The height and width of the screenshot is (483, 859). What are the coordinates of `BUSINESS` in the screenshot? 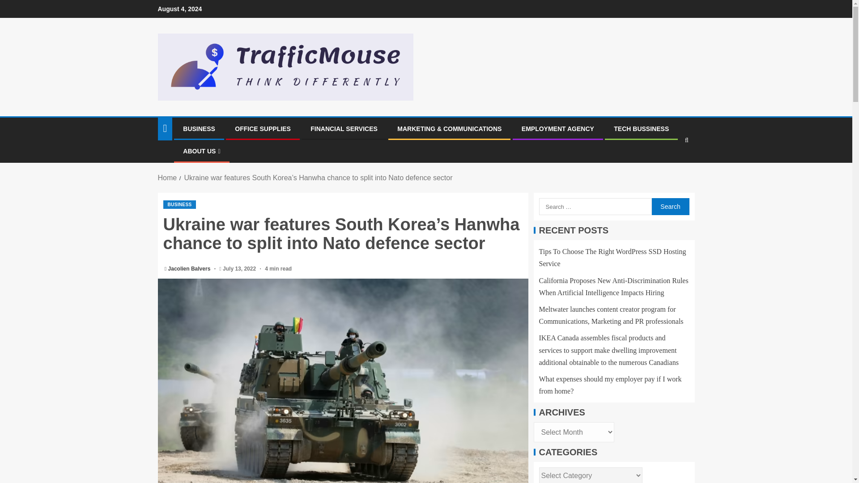 It's located at (179, 204).